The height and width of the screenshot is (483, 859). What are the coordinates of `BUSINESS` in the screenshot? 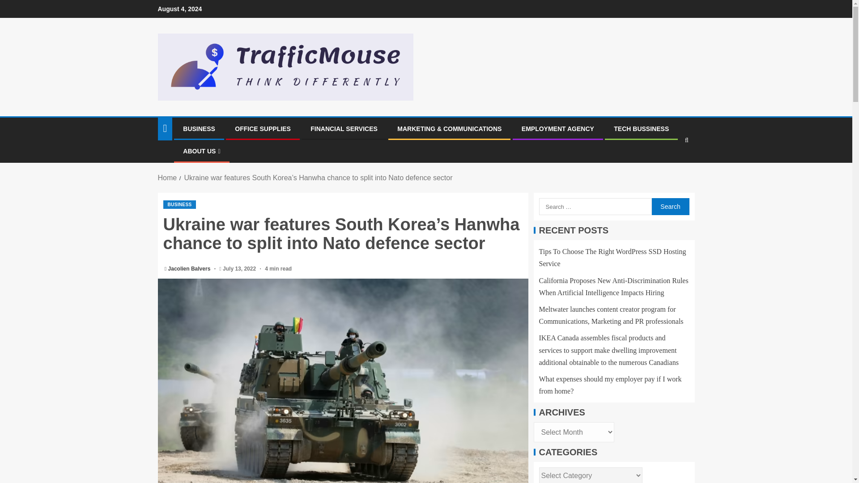 It's located at (179, 204).